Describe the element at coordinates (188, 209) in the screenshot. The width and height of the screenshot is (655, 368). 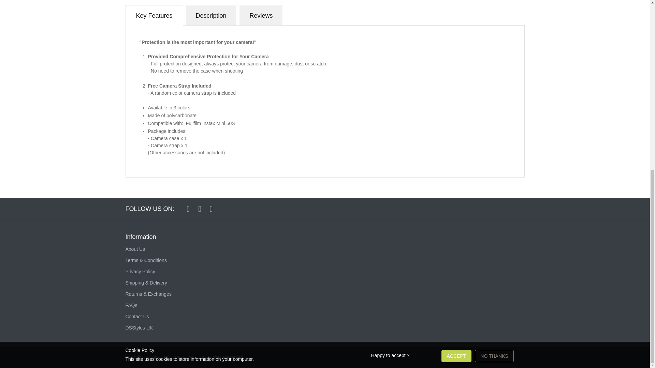
I see `Facebook` at that location.